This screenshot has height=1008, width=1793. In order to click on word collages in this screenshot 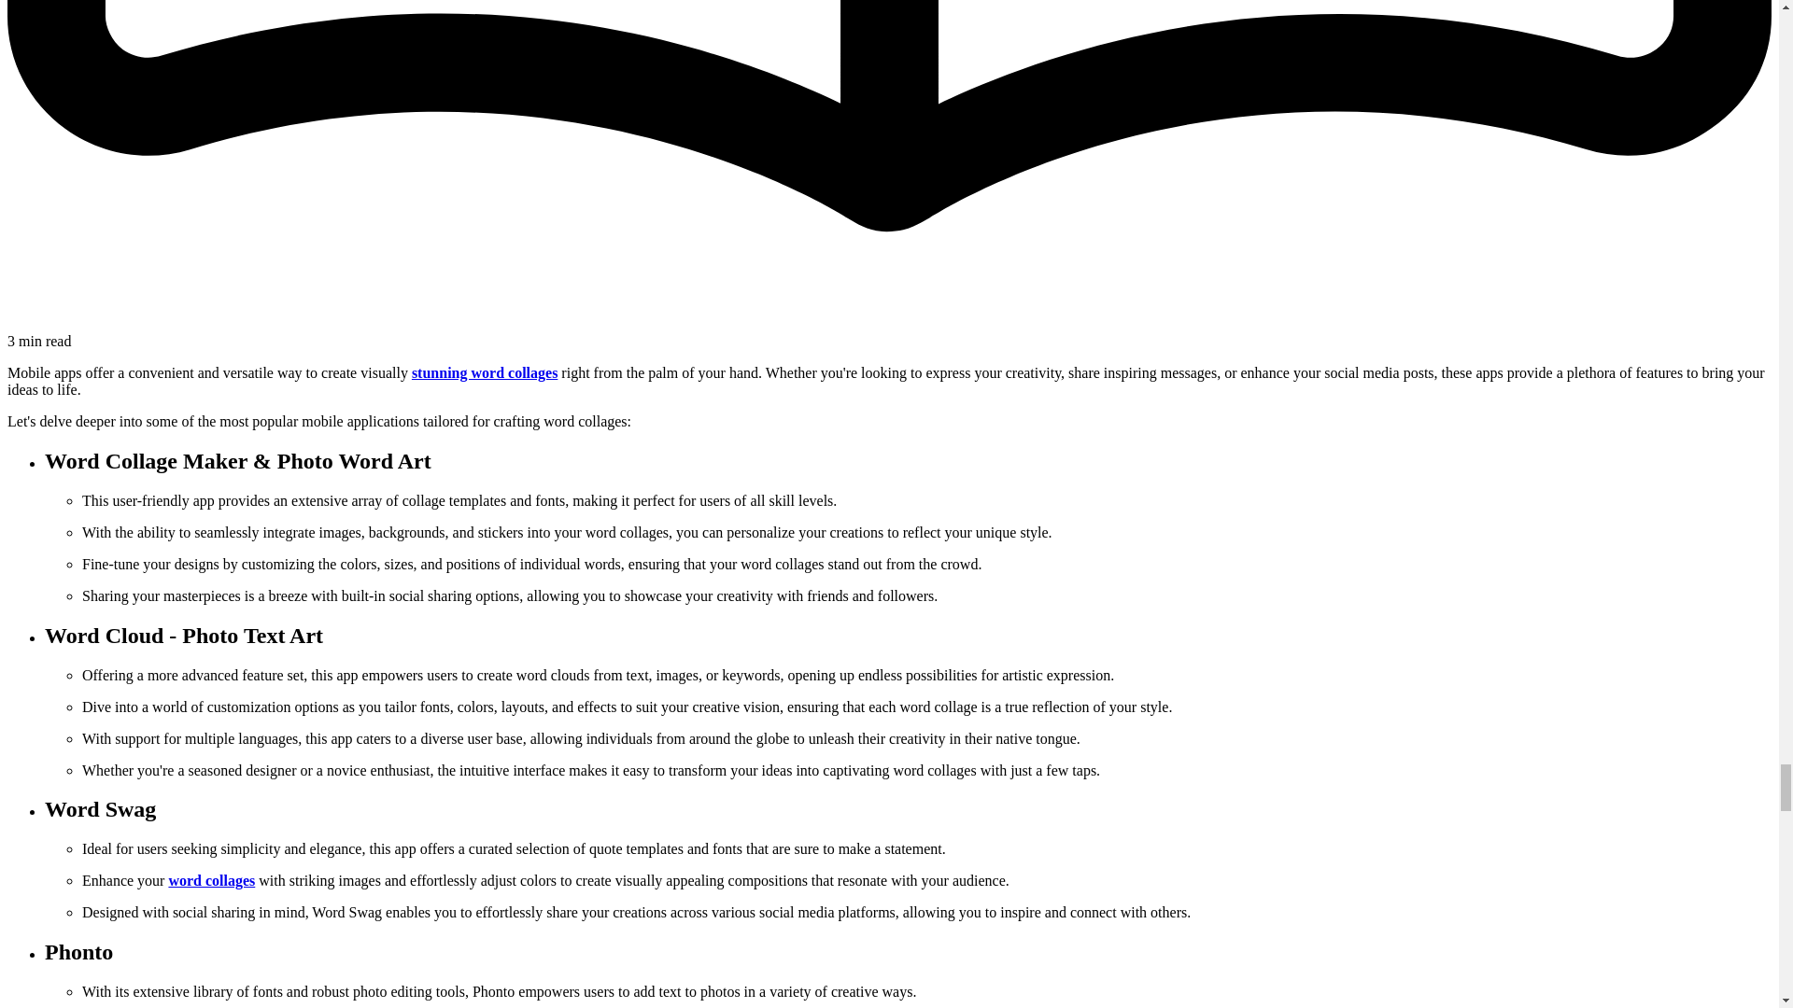, I will do `click(211, 880)`.